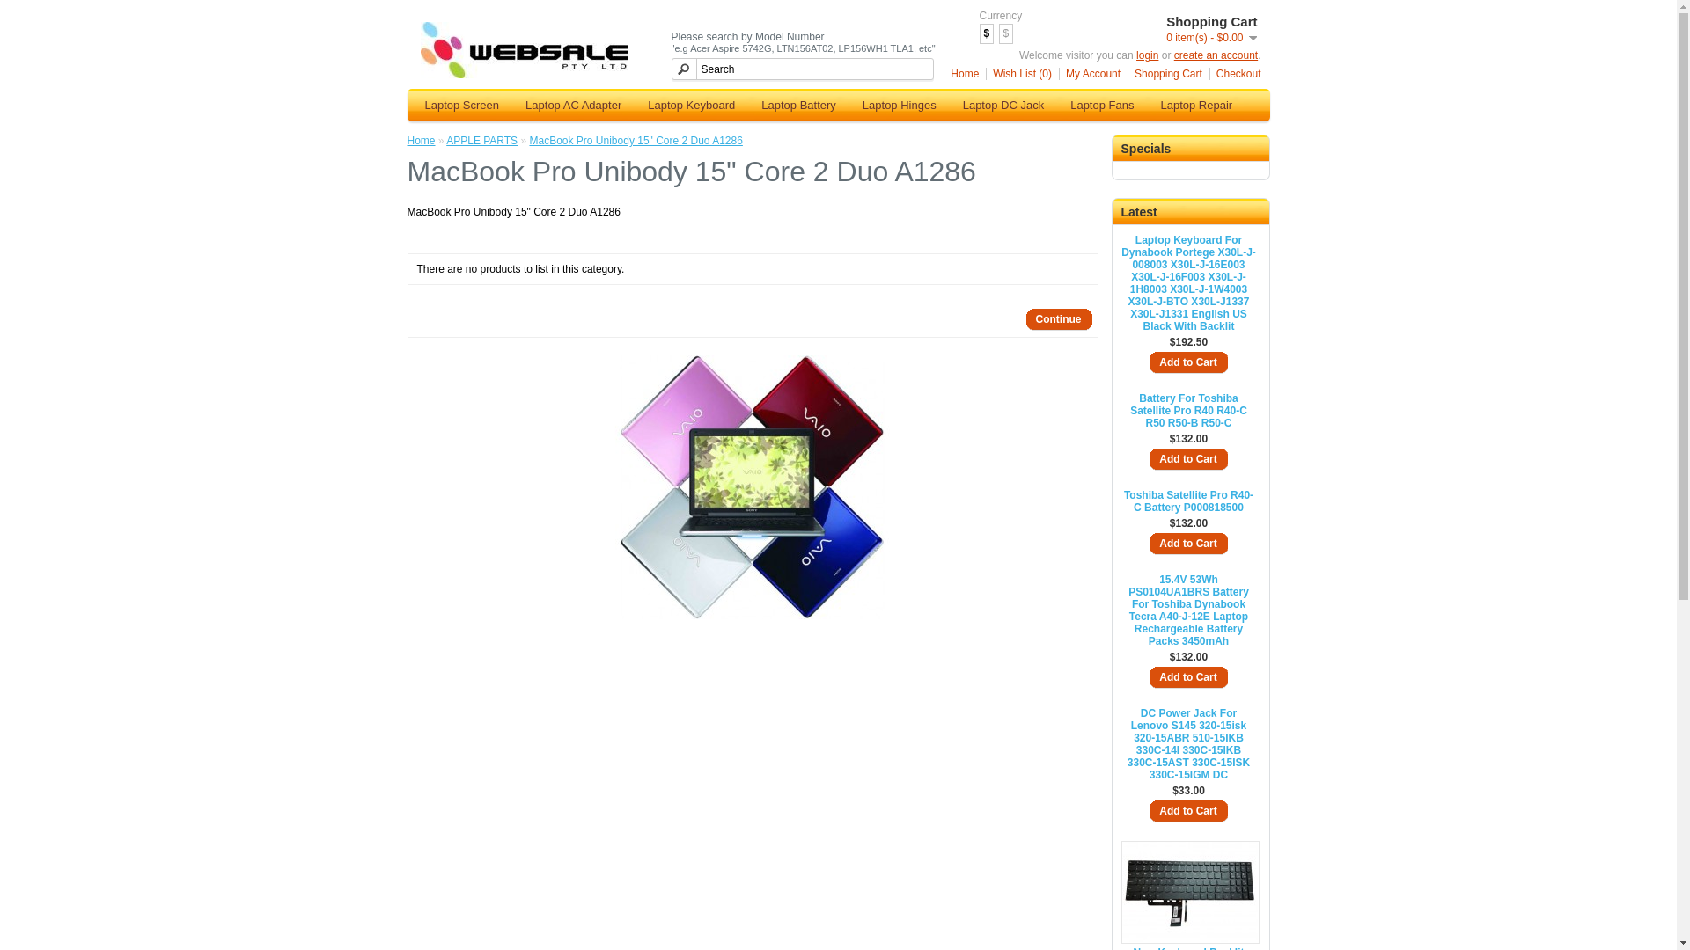 The image size is (1690, 950). I want to click on Test, so click(753, 487).